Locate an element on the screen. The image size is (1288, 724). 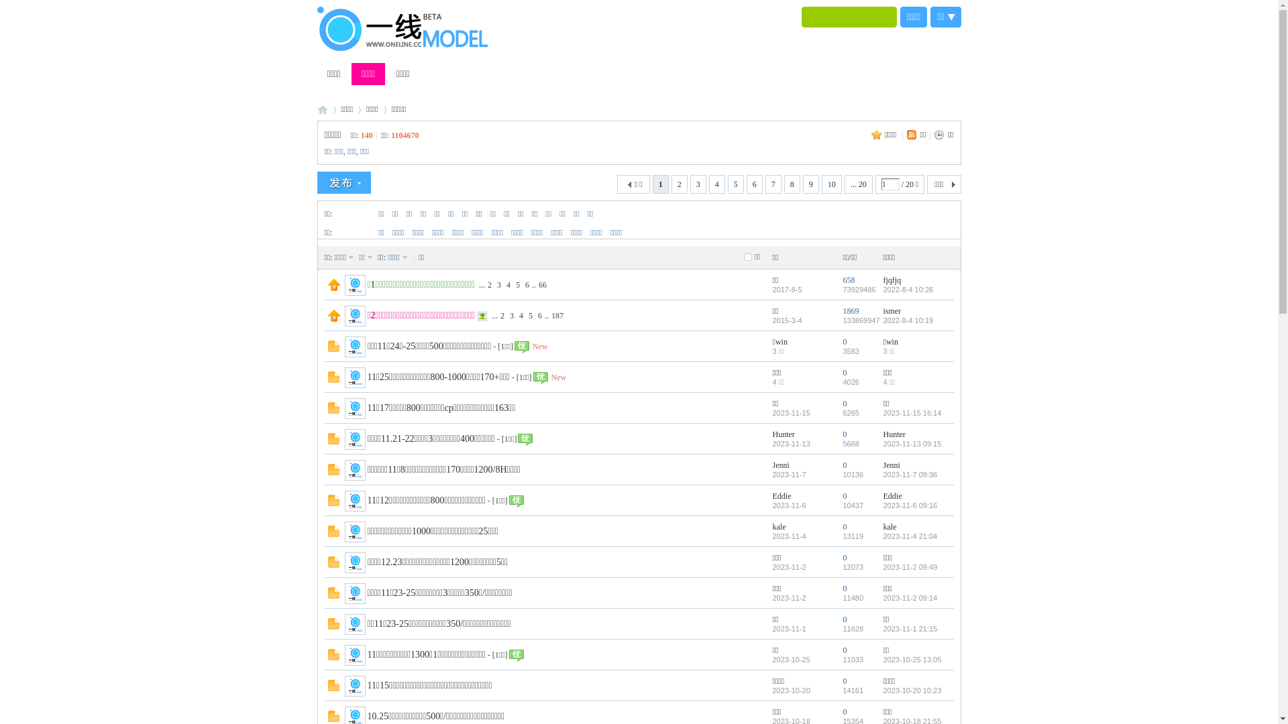
9 is located at coordinates (811, 184).